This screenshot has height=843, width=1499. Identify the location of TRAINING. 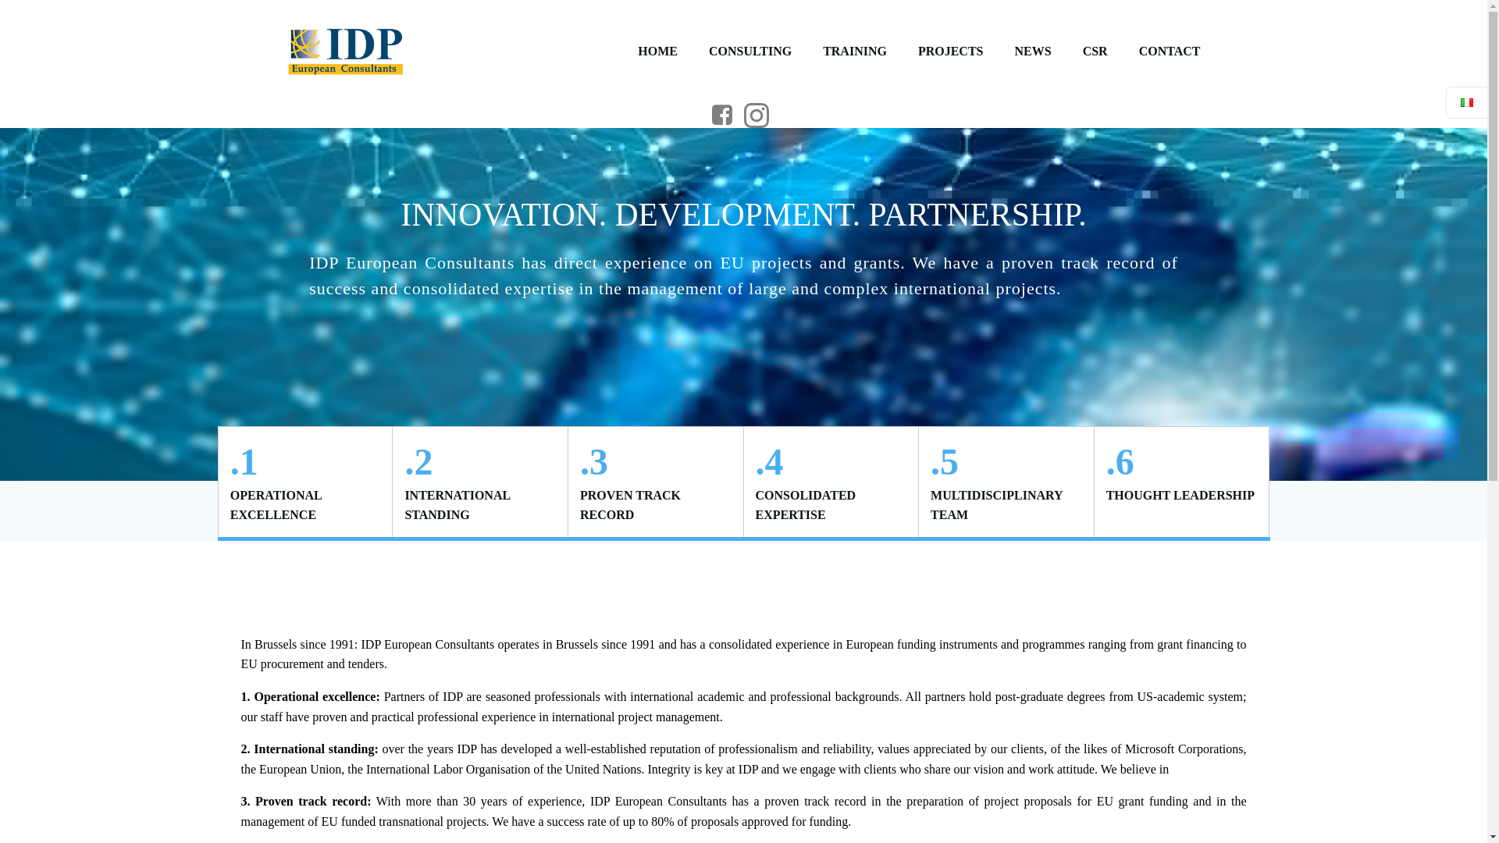
(855, 52).